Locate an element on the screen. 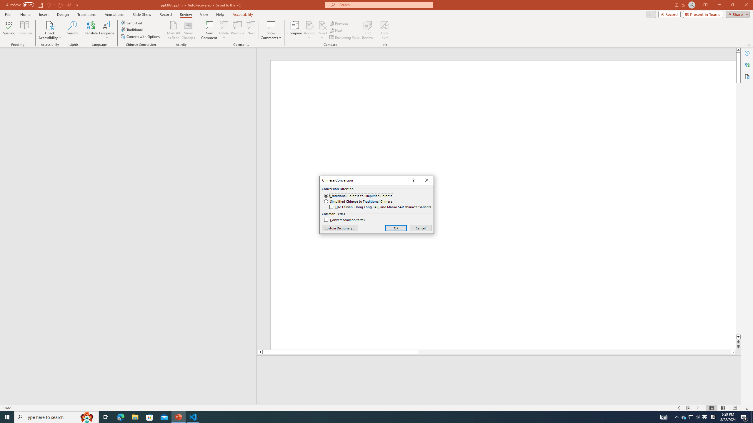  Traditional Chinese to Simplified Chinese is located at coordinates (358, 196).